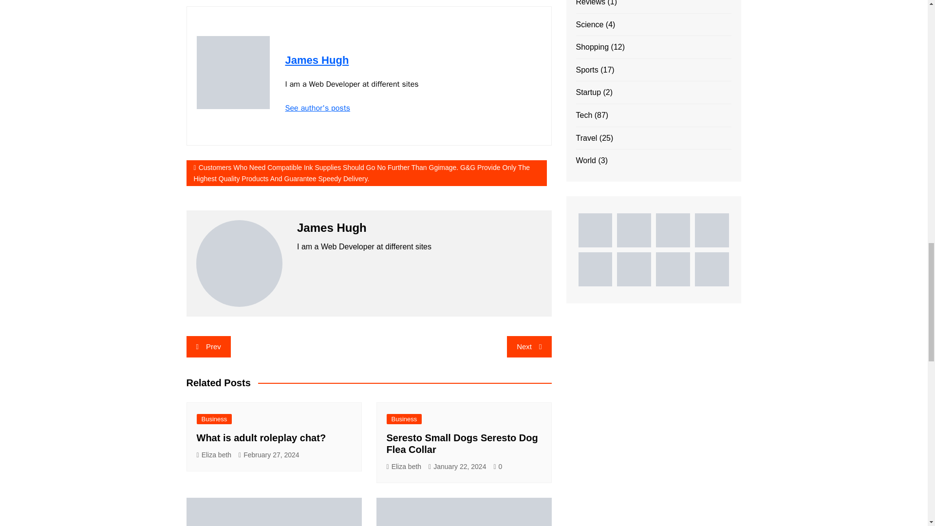  What do you see at coordinates (261, 437) in the screenshot?
I see `What is adult roleplay chat?` at bounding box center [261, 437].